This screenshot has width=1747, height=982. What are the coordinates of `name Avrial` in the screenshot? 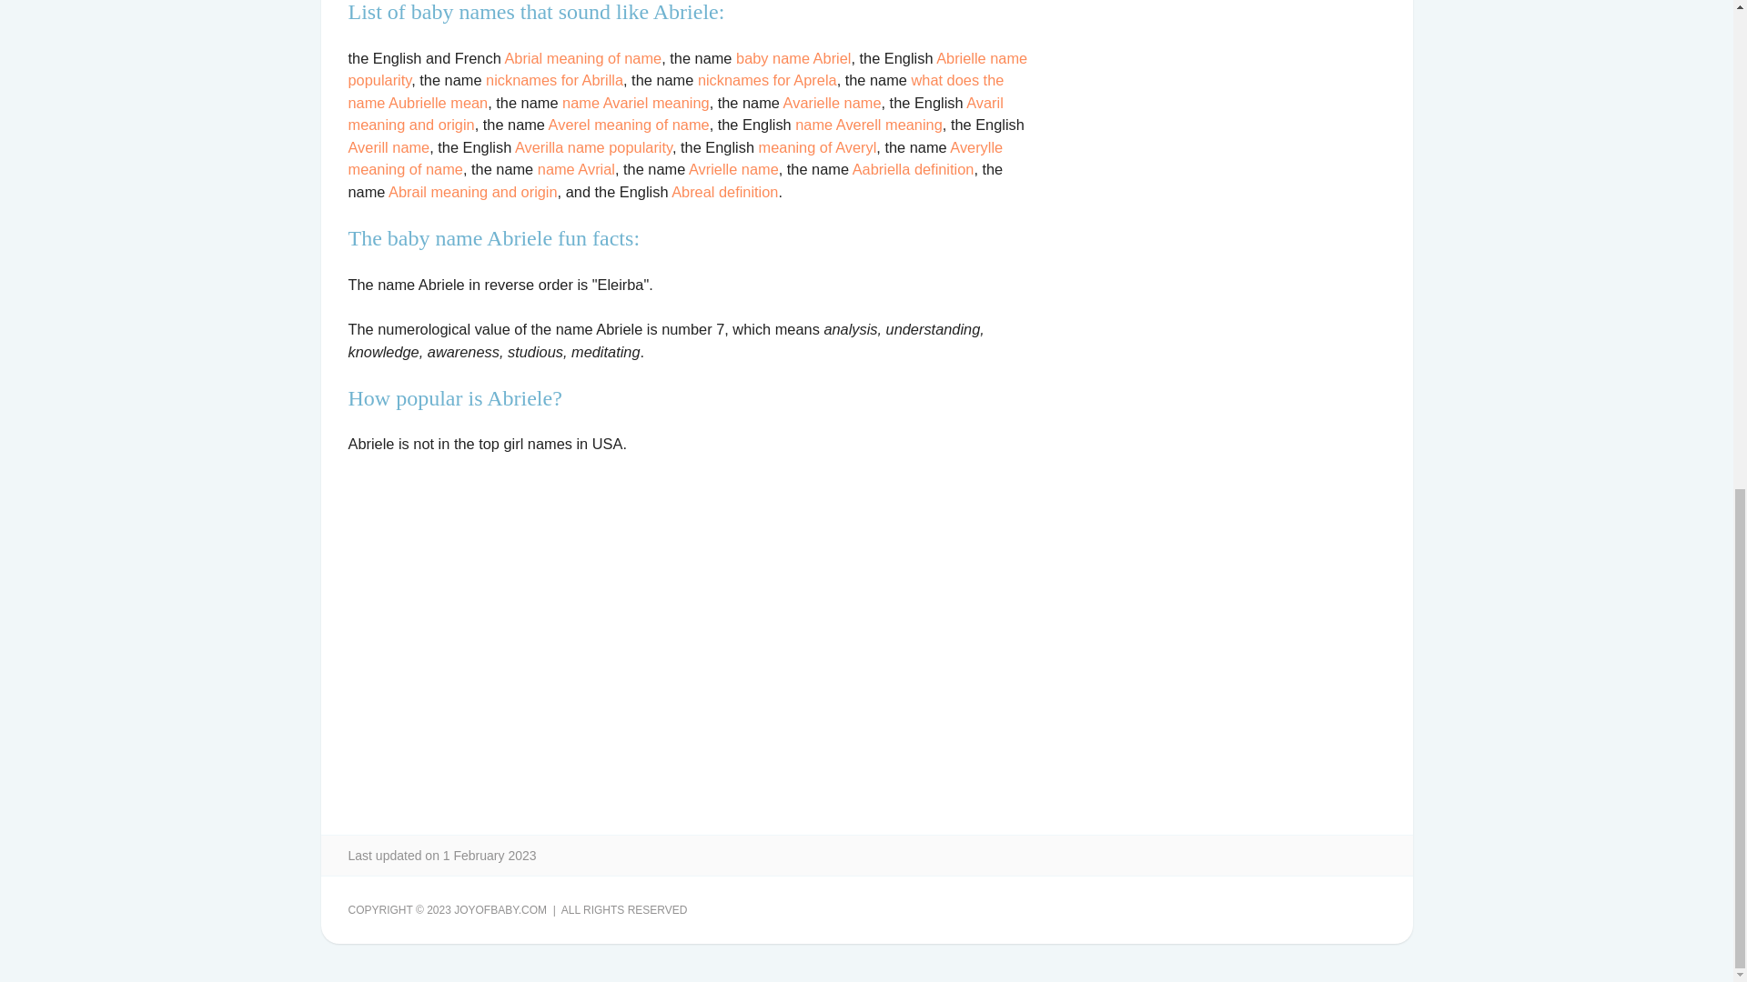 It's located at (576, 169).